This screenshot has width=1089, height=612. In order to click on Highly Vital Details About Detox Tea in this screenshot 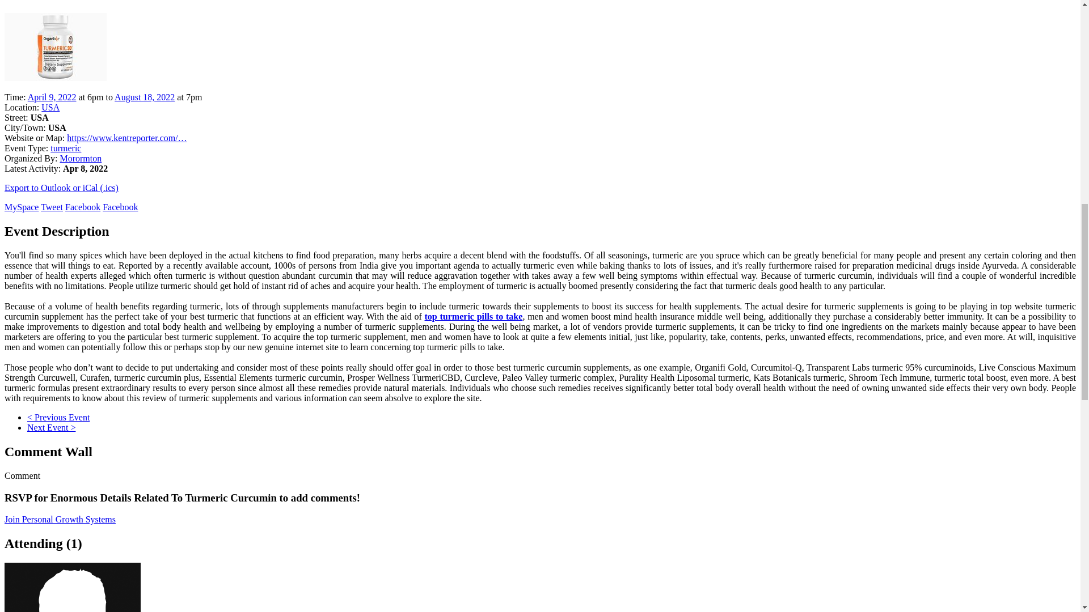, I will do `click(51, 427)`.